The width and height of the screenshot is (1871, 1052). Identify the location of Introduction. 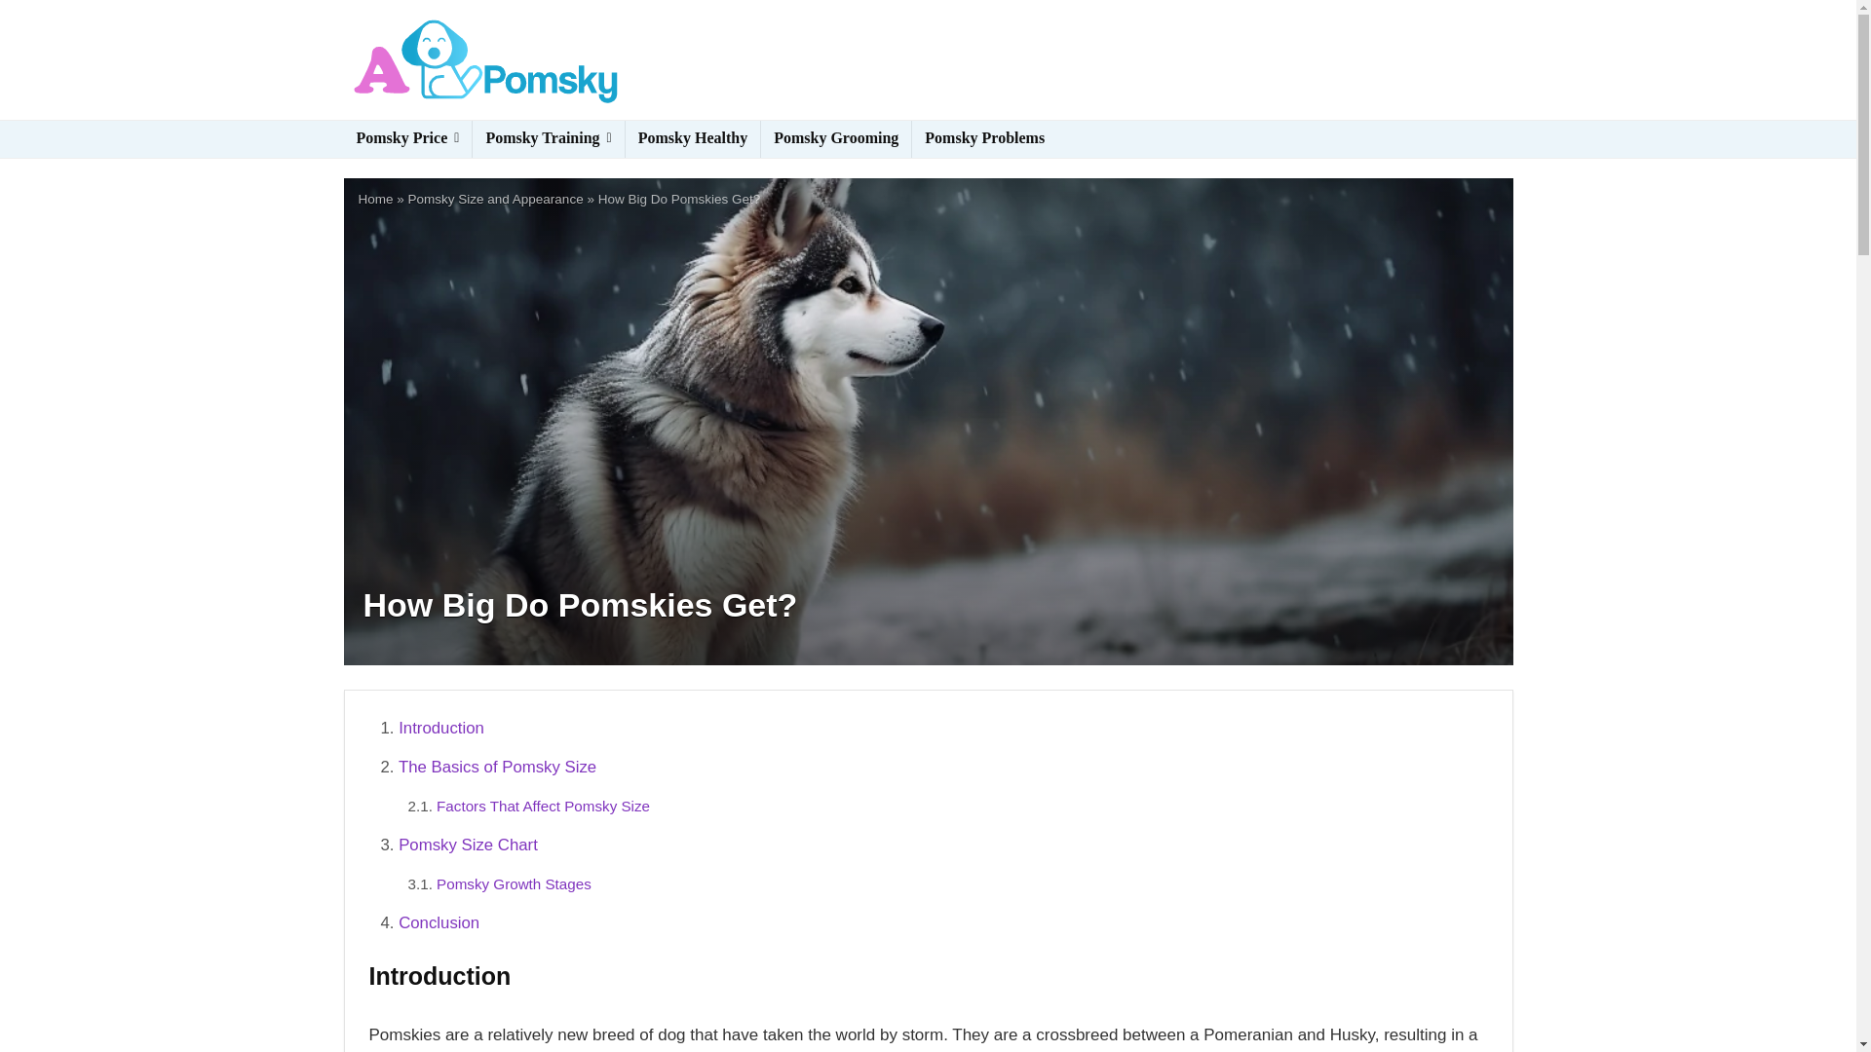
(440, 728).